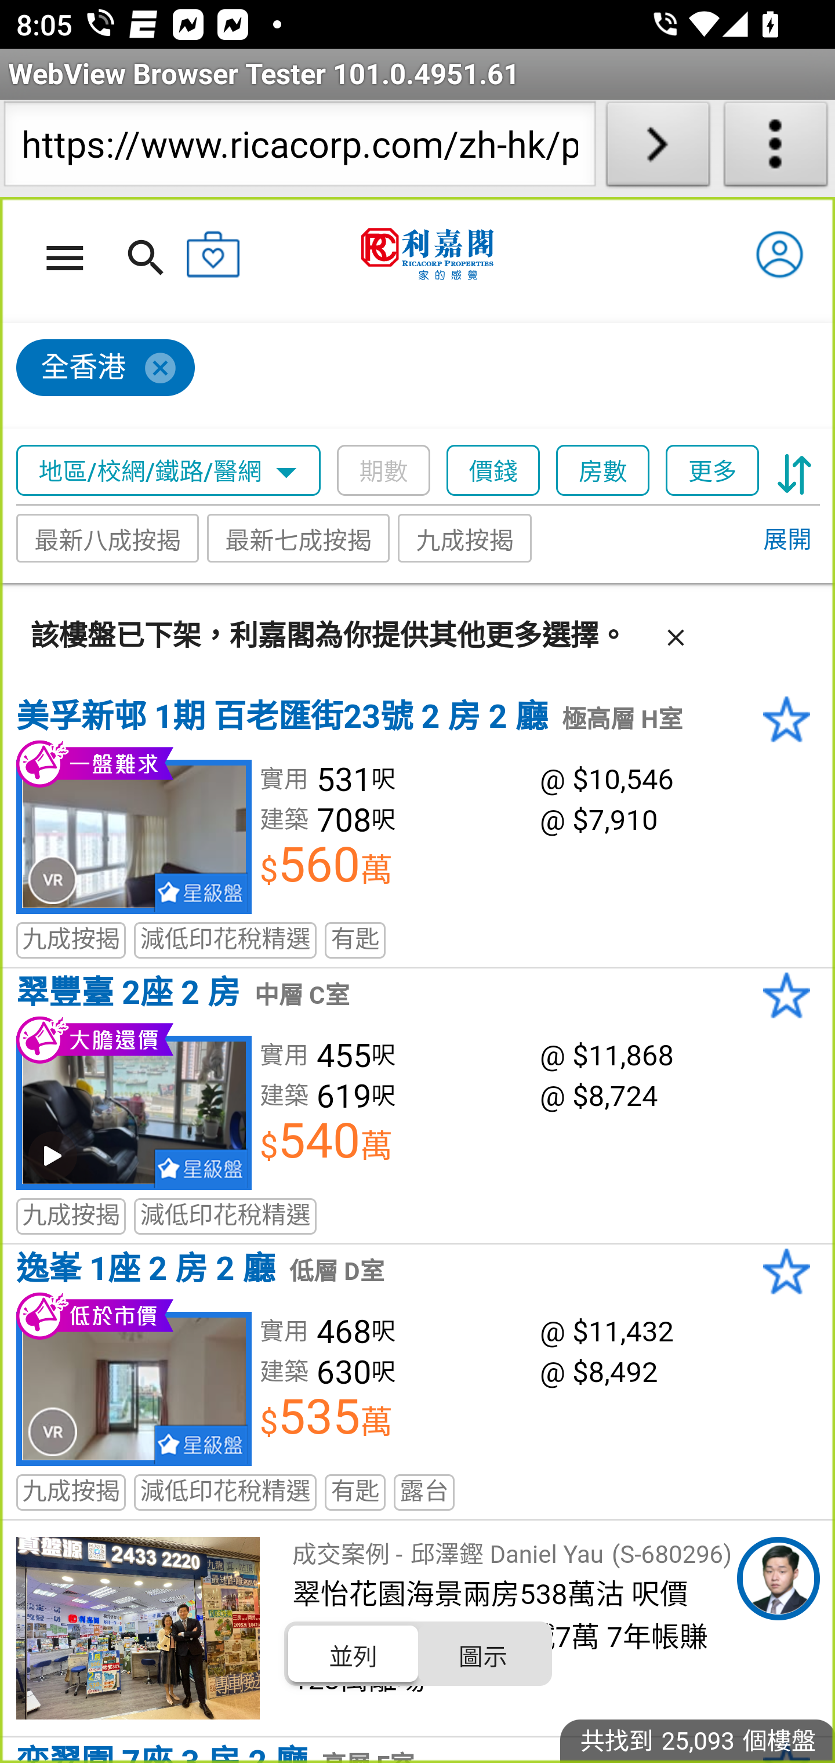  I want to click on sort, so click(794, 471).